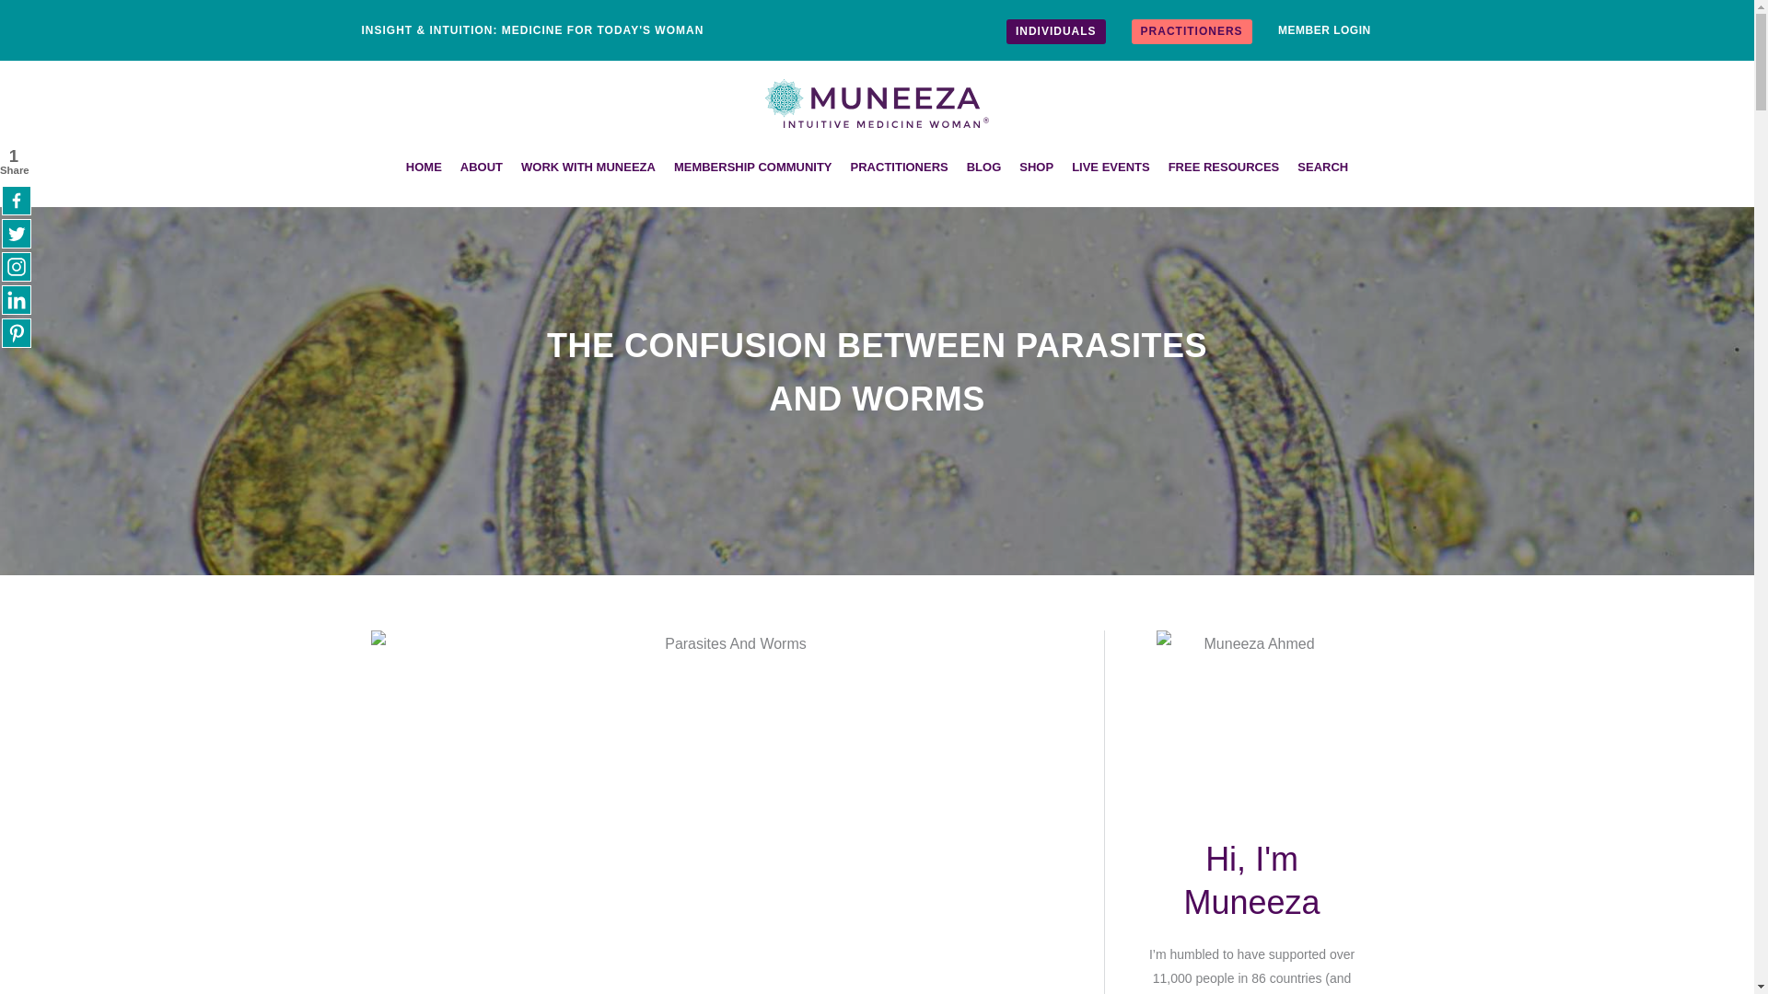 The height and width of the screenshot is (994, 1768). Describe the element at coordinates (17, 267) in the screenshot. I see `Instagram` at that location.